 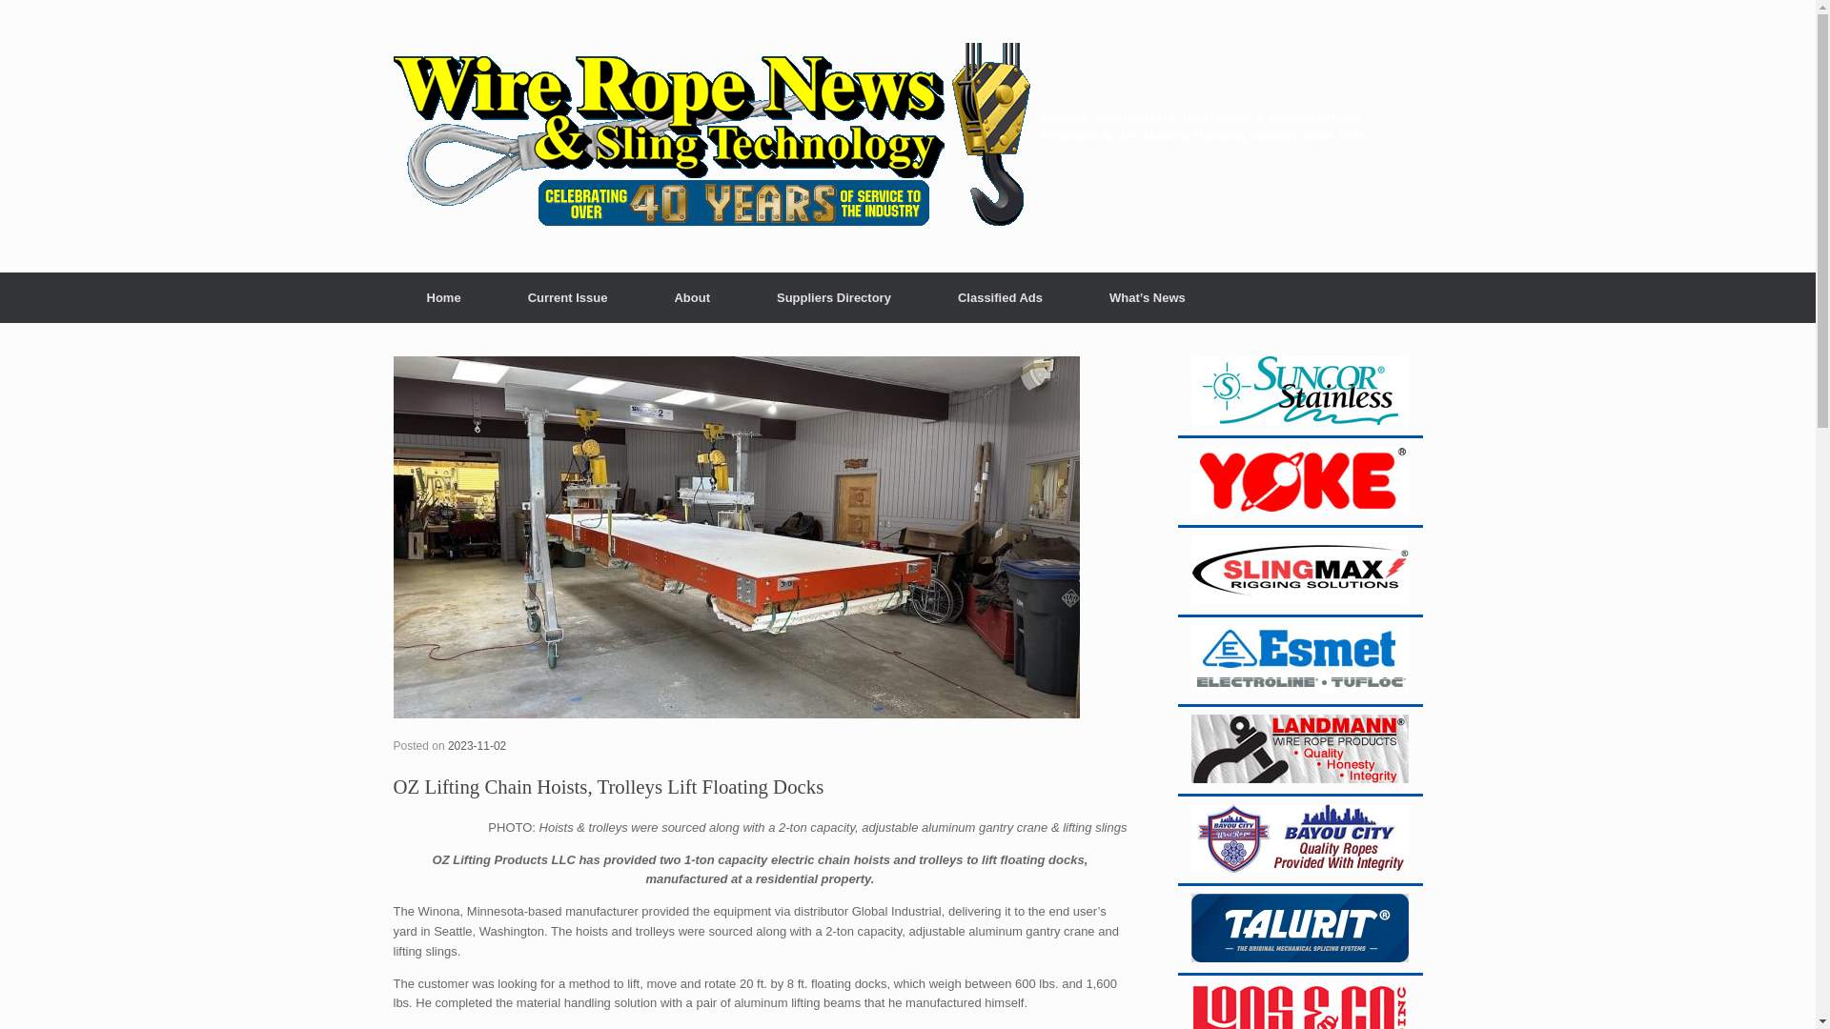 What do you see at coordinates (477, 745) in the screenshot?
I see `2023-11-02` at bounding box center [477, 745].